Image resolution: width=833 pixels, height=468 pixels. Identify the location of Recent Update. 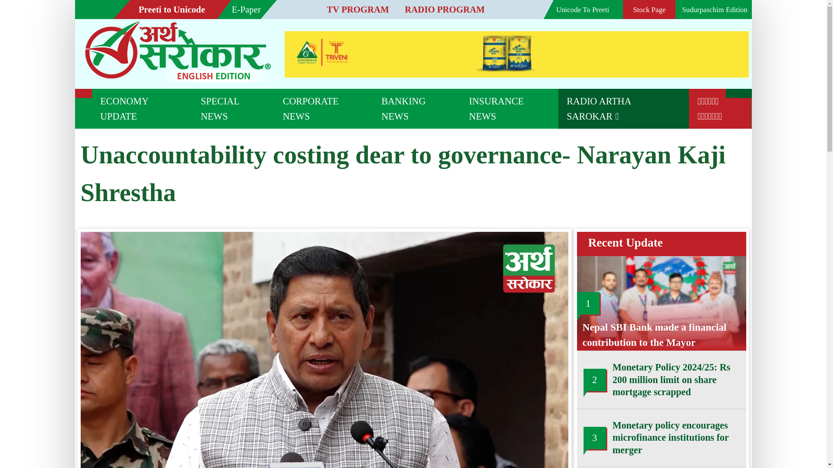
(481, 186).